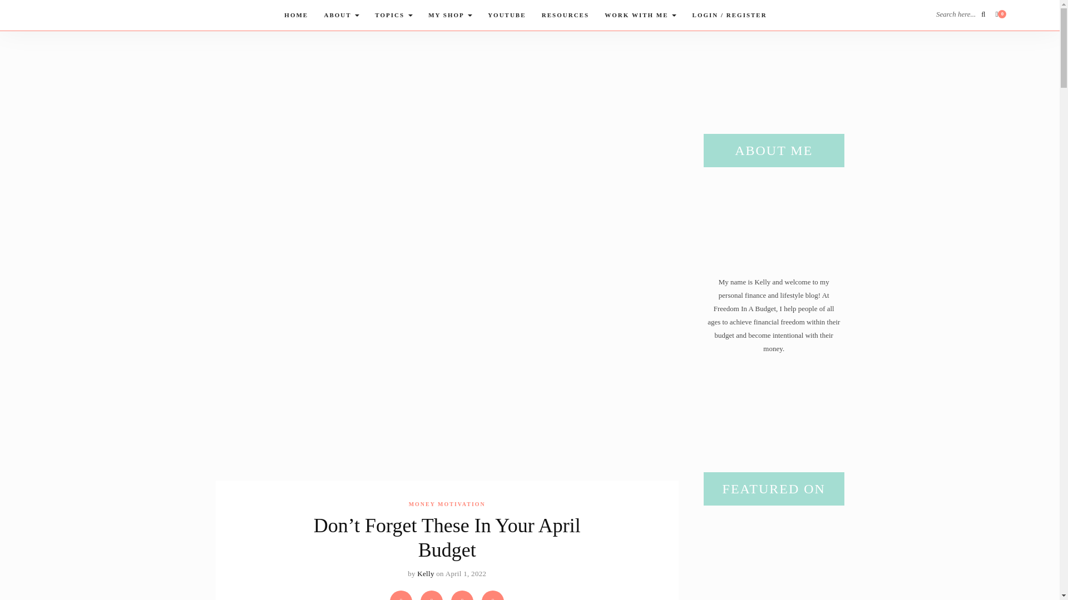 The image size is (1068, 600). What do you see at coordinates (960, 14) in the screenshot?
I see `Search here...` at bounding box center [960, 14].